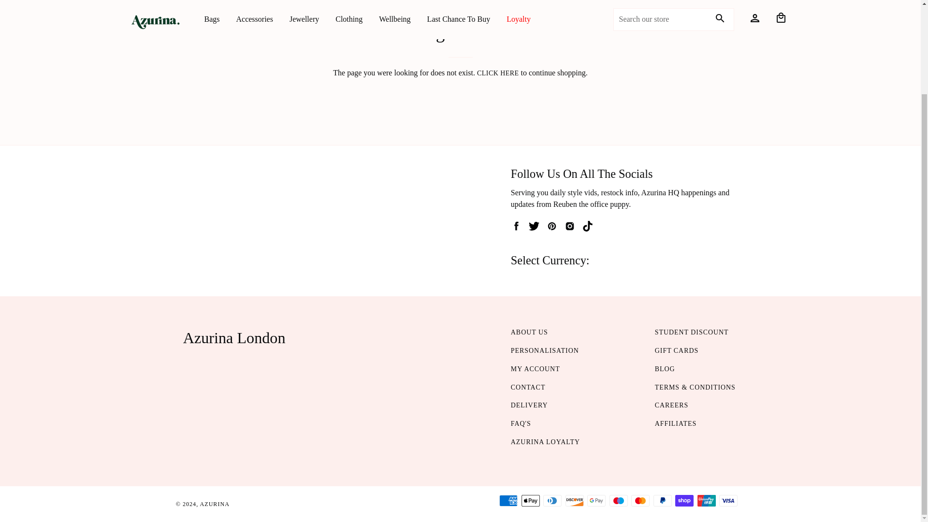 The height and width of the screenshot is (522, 928). What do you see at coordinates (640, 500) in the screenshot?
I see `Mastercard` at bounding box center [640, 500].